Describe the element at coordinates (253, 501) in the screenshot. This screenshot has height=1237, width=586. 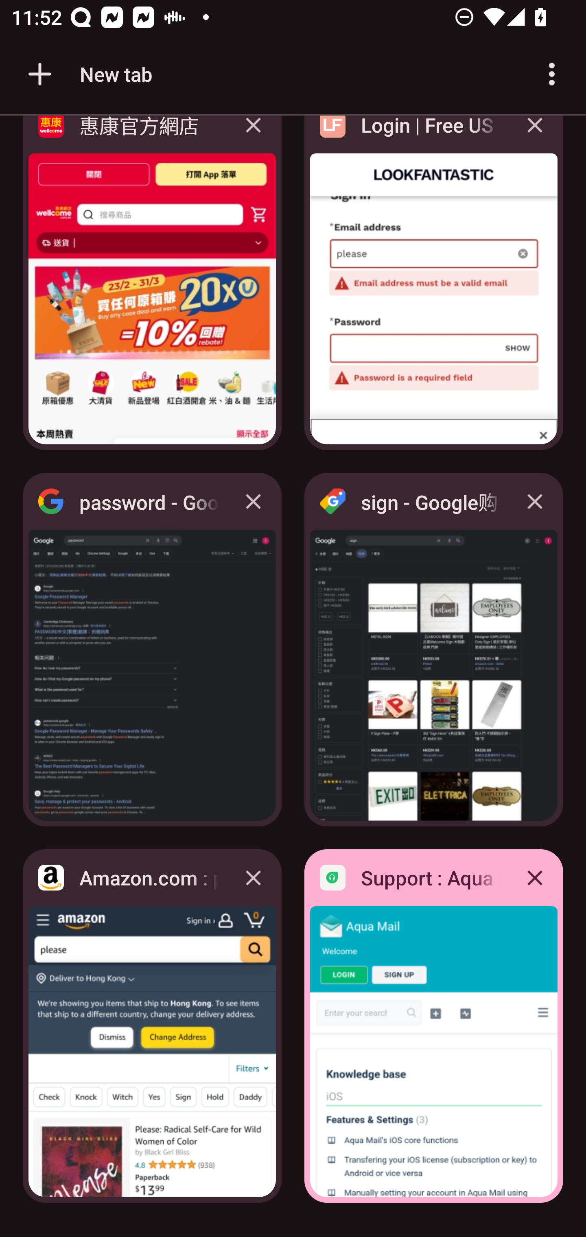
I see `Close password - Google 搜索 tab` at that location.